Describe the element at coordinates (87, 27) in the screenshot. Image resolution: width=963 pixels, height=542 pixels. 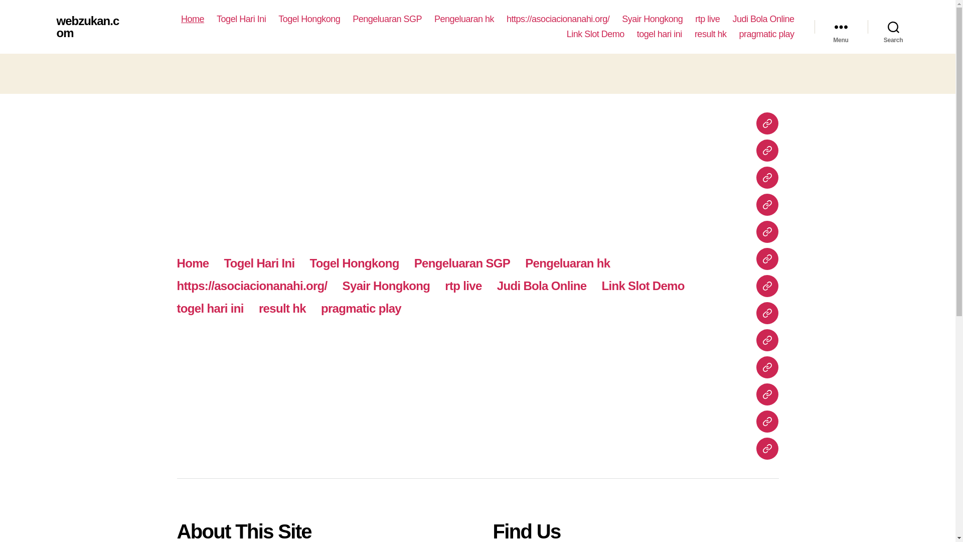
I see `webzukan.com` at that location.